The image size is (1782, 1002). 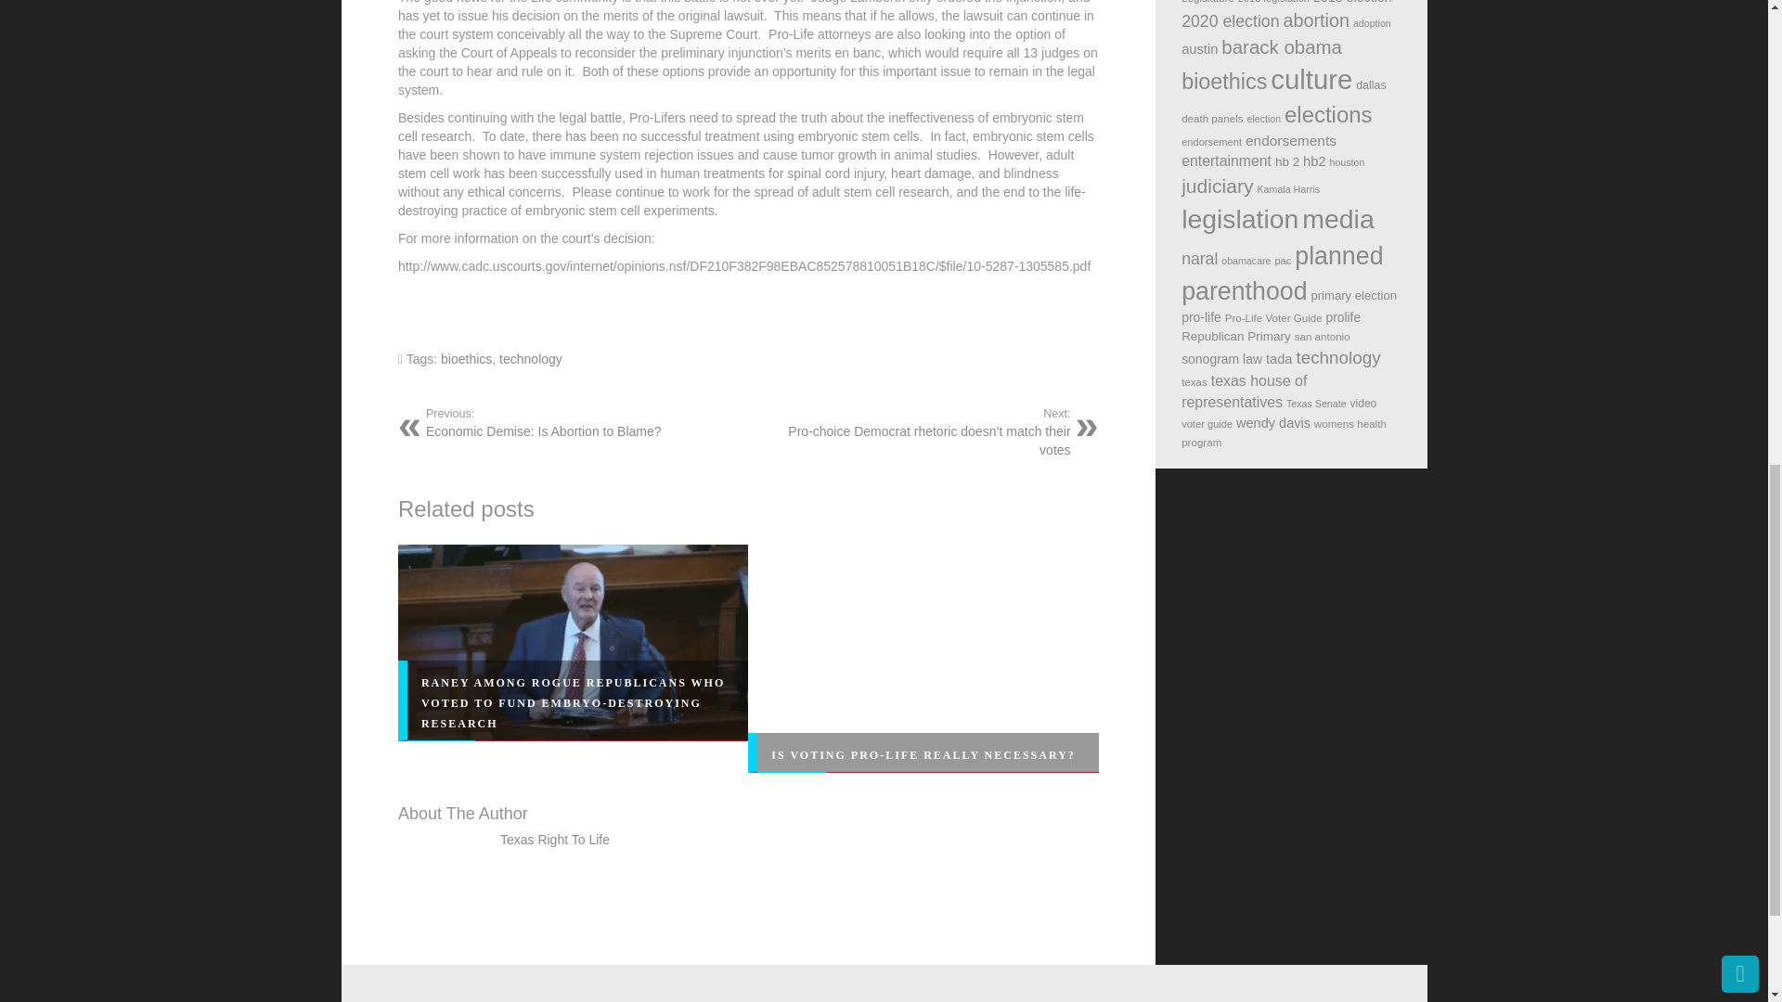 I want to click on bioethics, so click(x=466, y=359).